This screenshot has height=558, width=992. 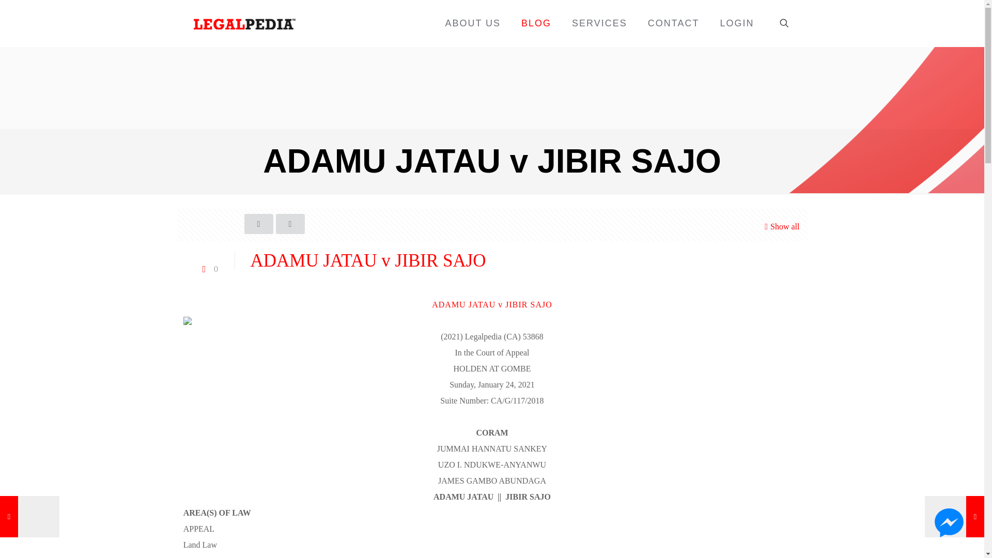 I want to click on Show all, so click(x=780, y=226).